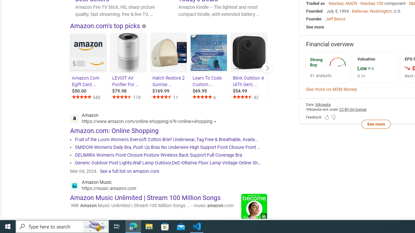 This screenshot has height=233, width=415. I want to click on Feedback Like, so click(327, 117).